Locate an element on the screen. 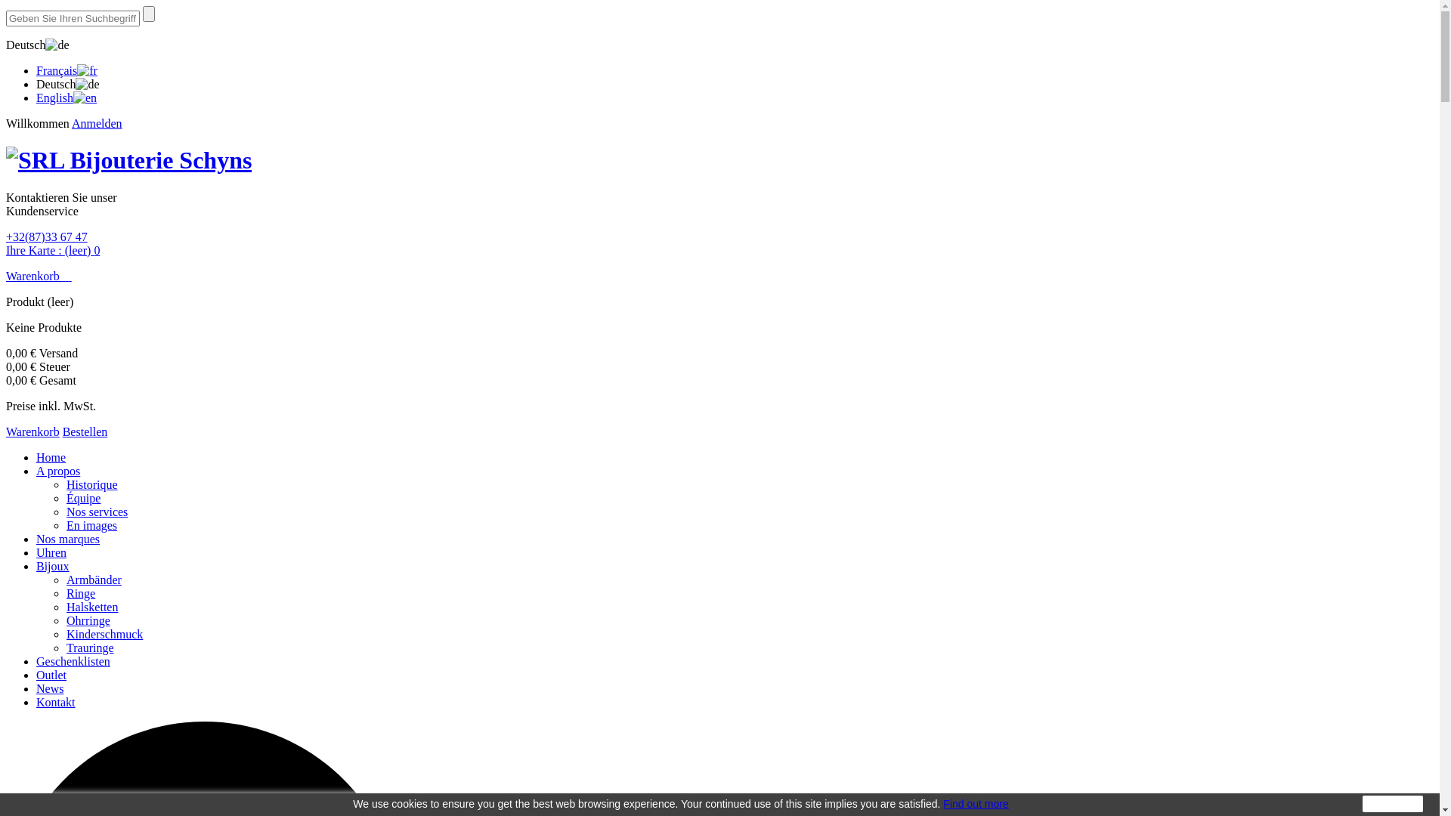  SRL Bijouterie Schyns is located at coordinates (128, 160).